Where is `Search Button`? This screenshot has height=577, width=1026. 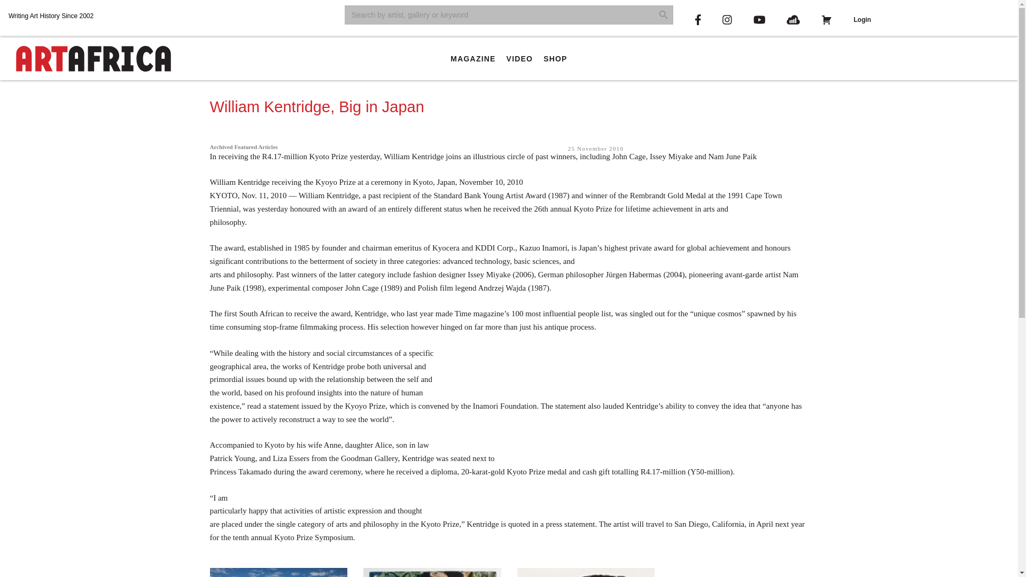
Search Button is located at coordinates (664, 15).